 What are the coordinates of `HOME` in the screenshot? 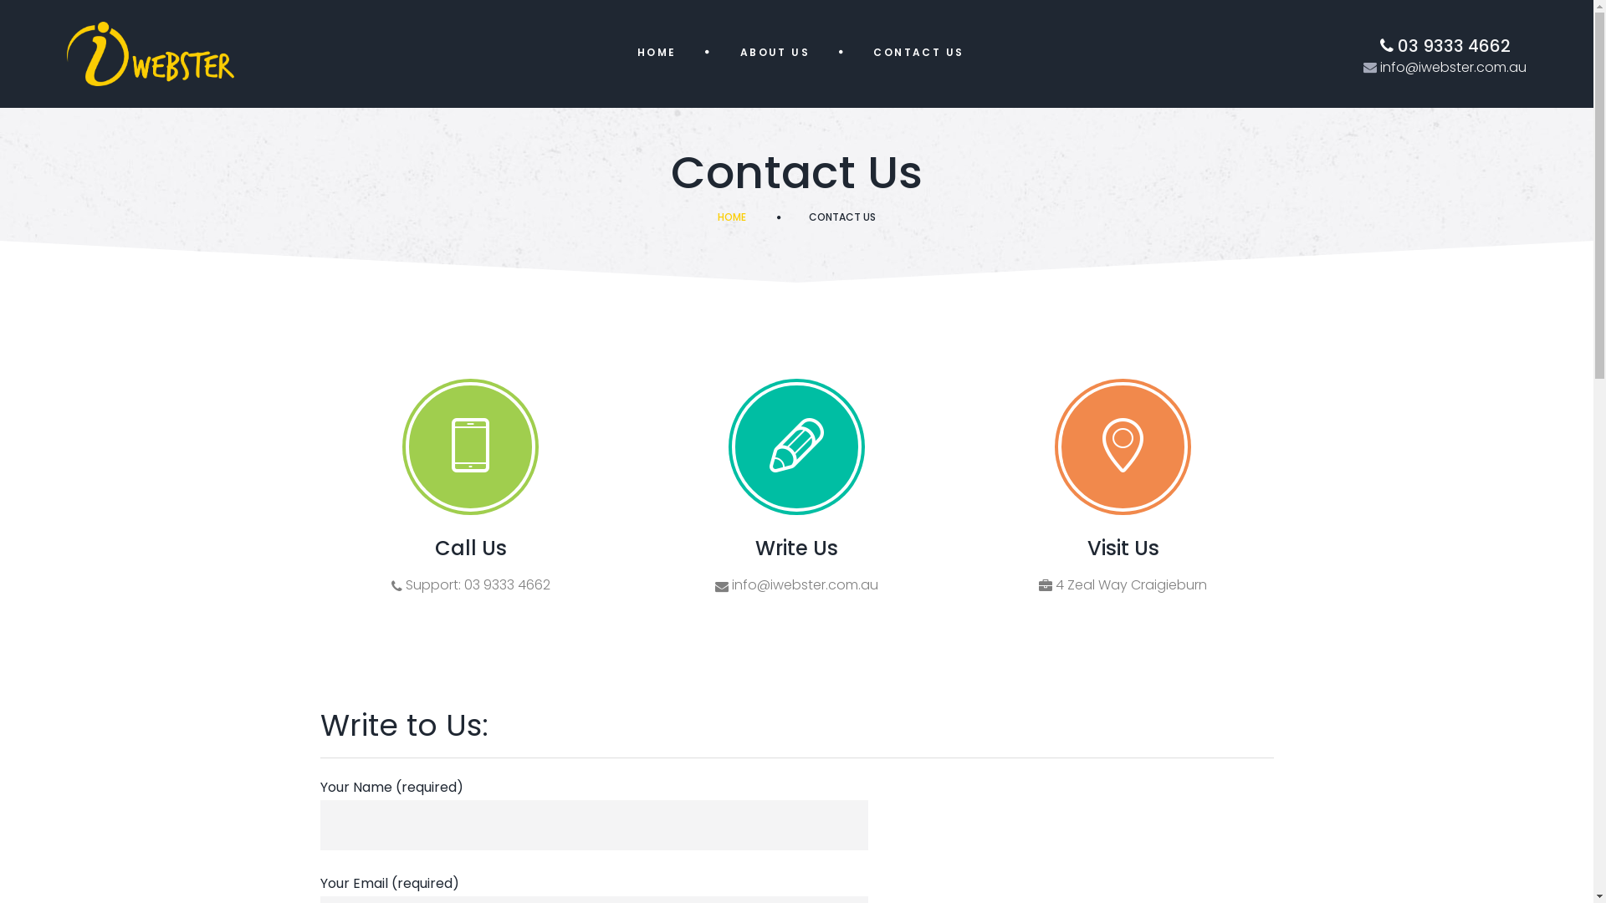 It's located at (659, 54).